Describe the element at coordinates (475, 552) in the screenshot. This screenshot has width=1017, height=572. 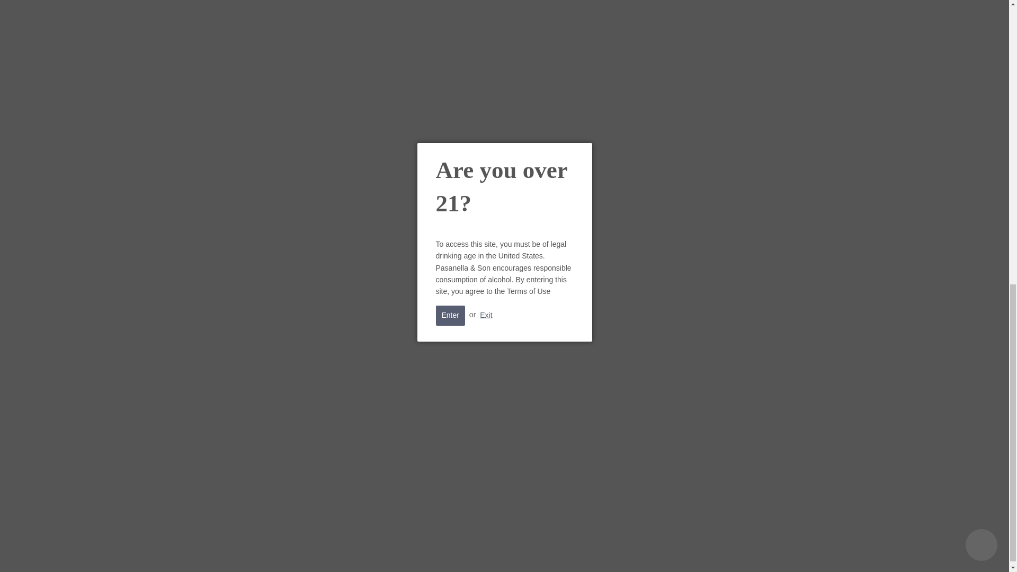
I see `META PAY` at that location.